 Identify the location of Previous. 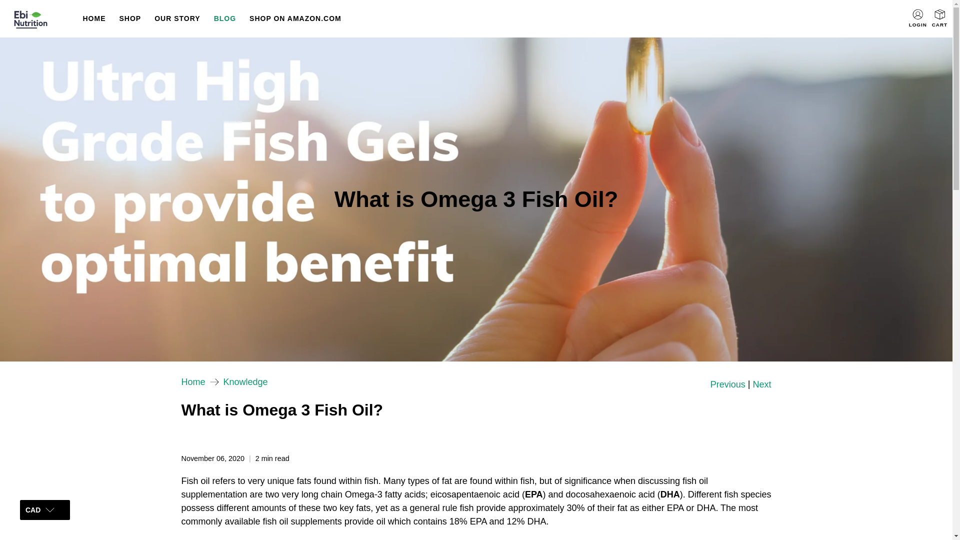
(728, 384).